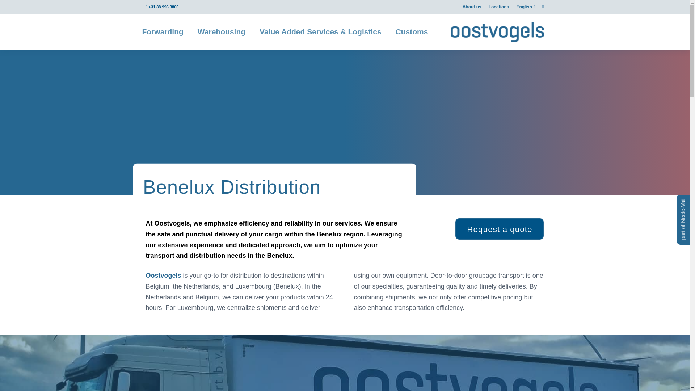 The height and width of the screenshot is (391, 695). Describe the element at coordinates (526, 7) in the screenshot. I see `English` at that location.